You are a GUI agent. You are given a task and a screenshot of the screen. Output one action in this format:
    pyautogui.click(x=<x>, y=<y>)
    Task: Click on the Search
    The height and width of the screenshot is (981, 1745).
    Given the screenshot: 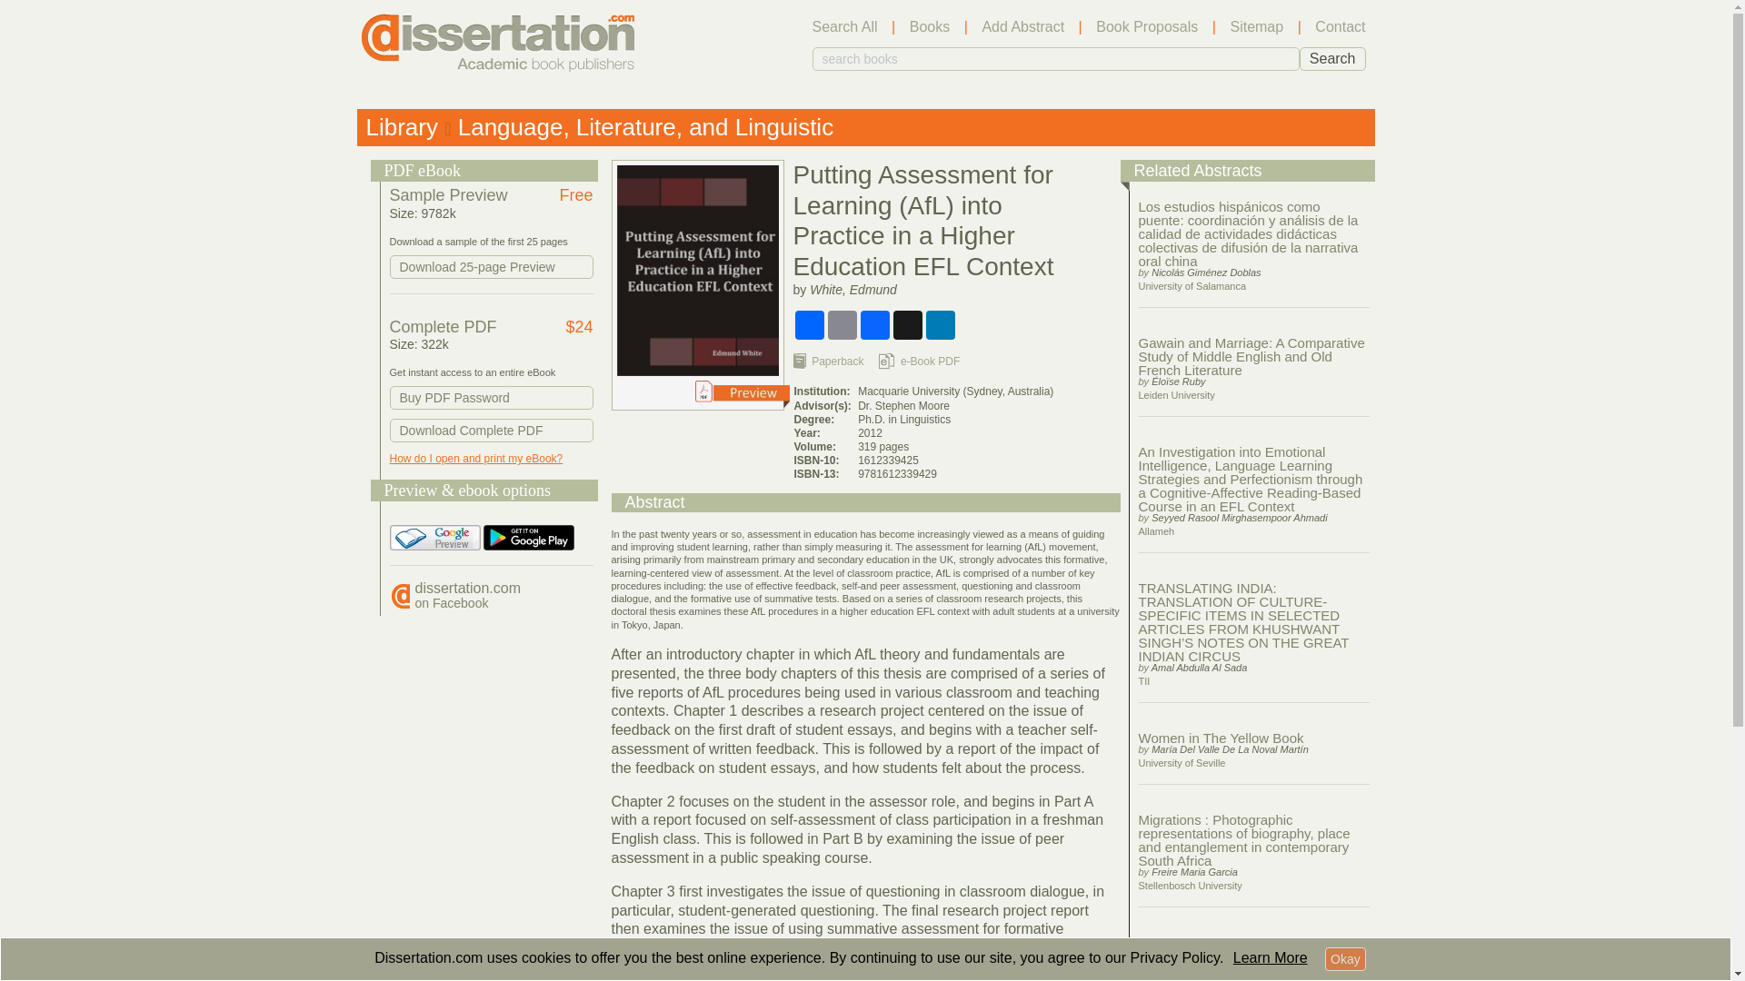 What is the action you would take?
    pyautogui.click(x=1271, y=957)
    